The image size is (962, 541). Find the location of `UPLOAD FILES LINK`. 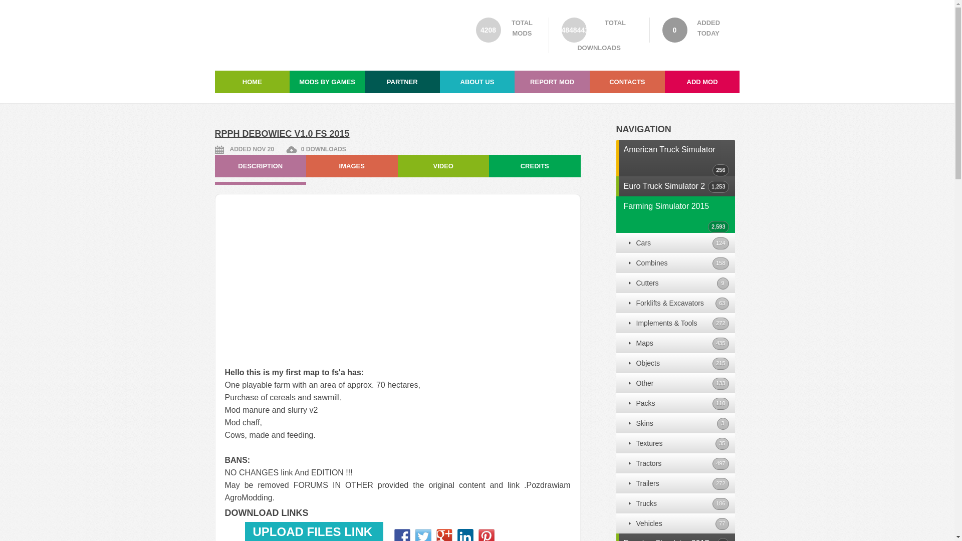

UPLOAD FILES LINK is located at coordinates (314, 531).